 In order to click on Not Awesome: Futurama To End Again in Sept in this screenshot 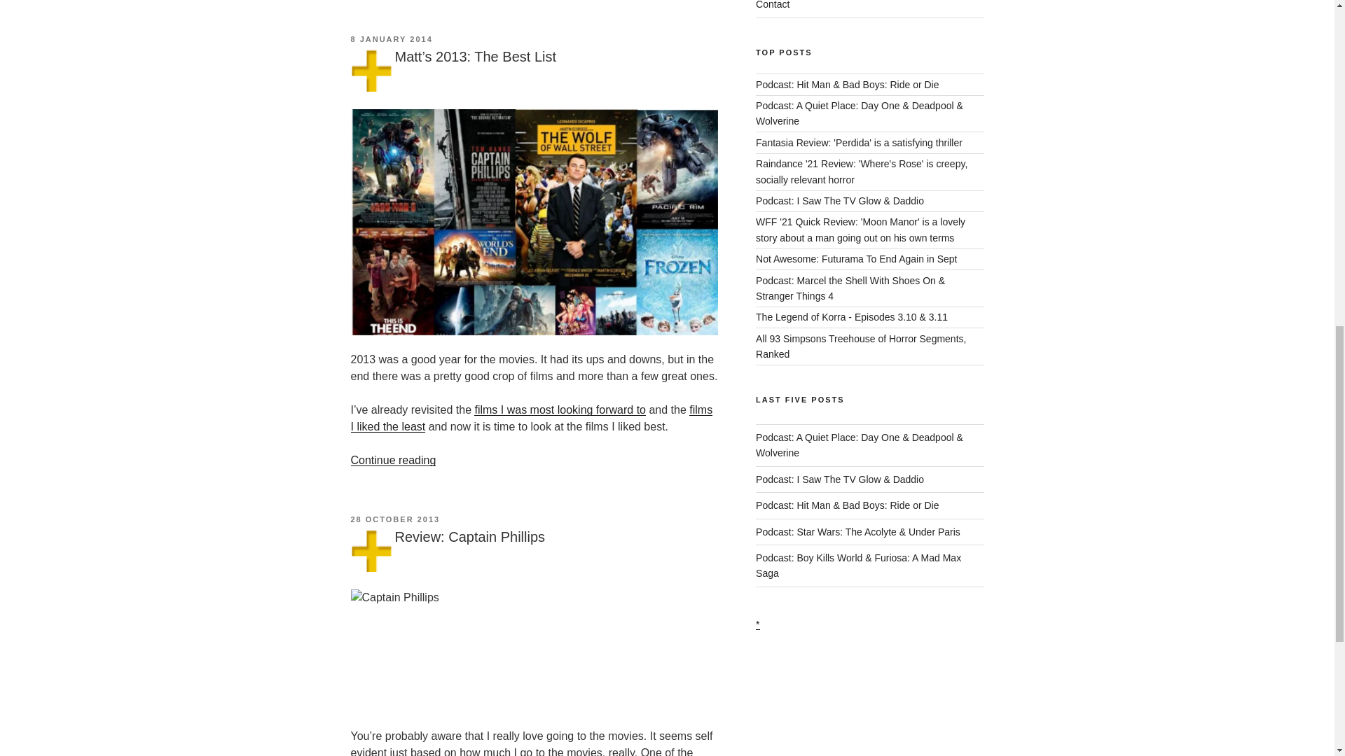, I will do `click(856, 259)`.